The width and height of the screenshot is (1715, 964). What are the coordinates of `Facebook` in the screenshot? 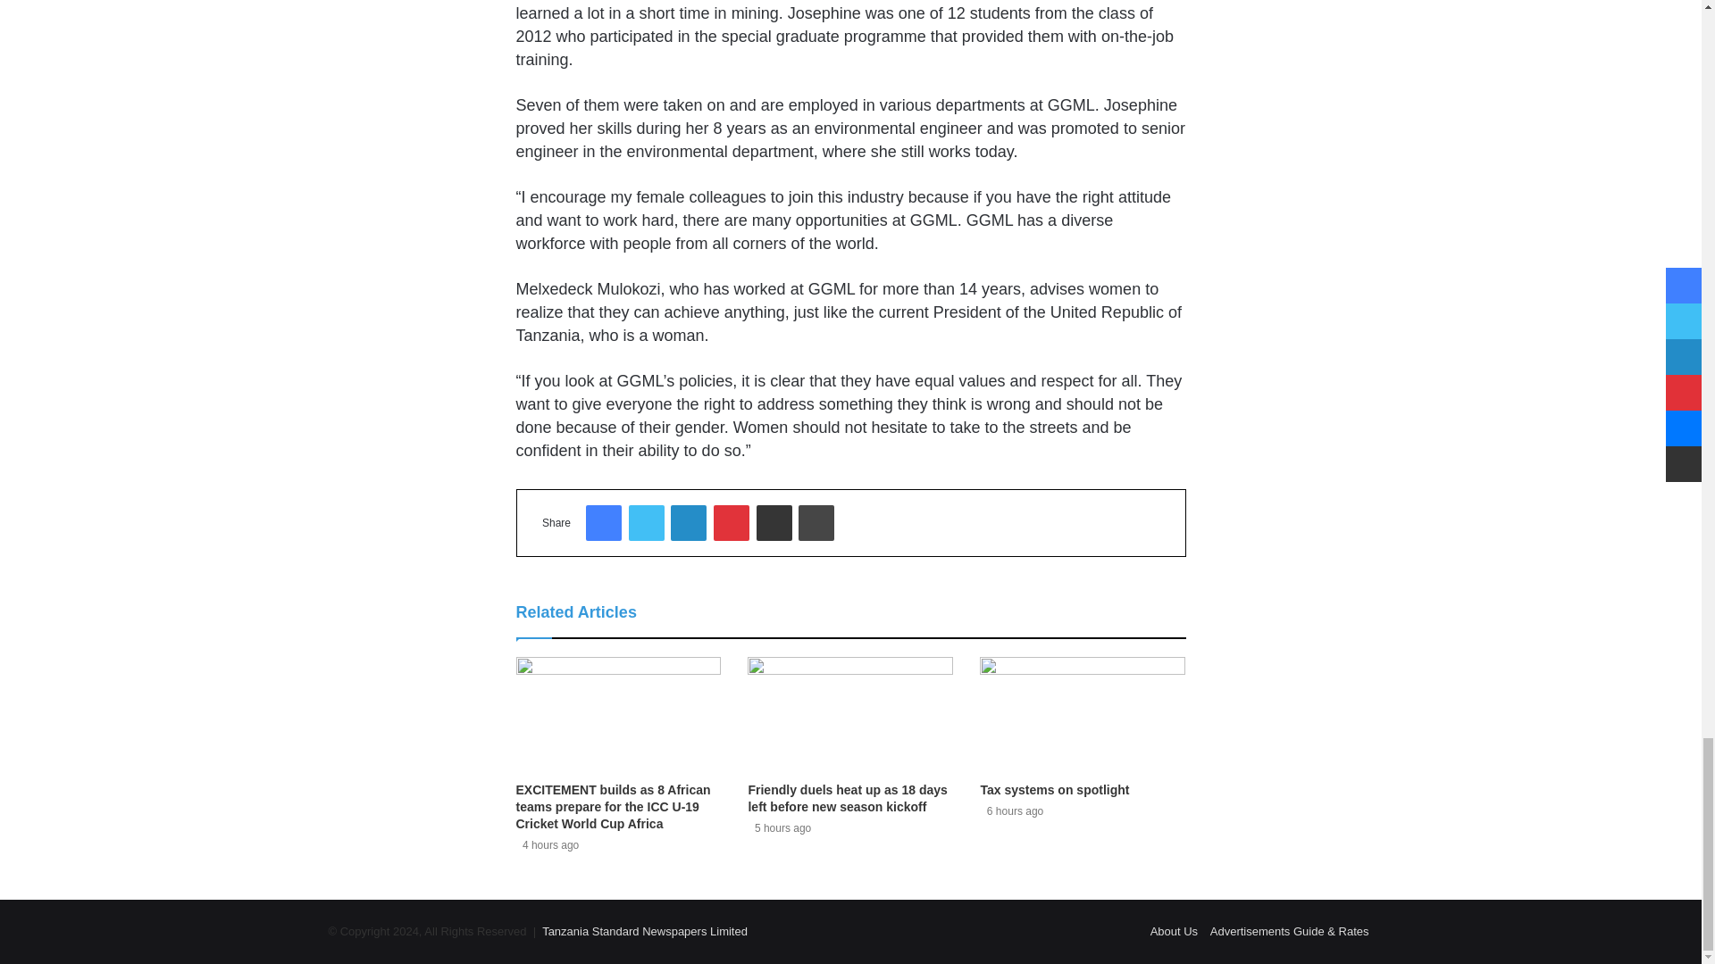 It's located at (604, 522).